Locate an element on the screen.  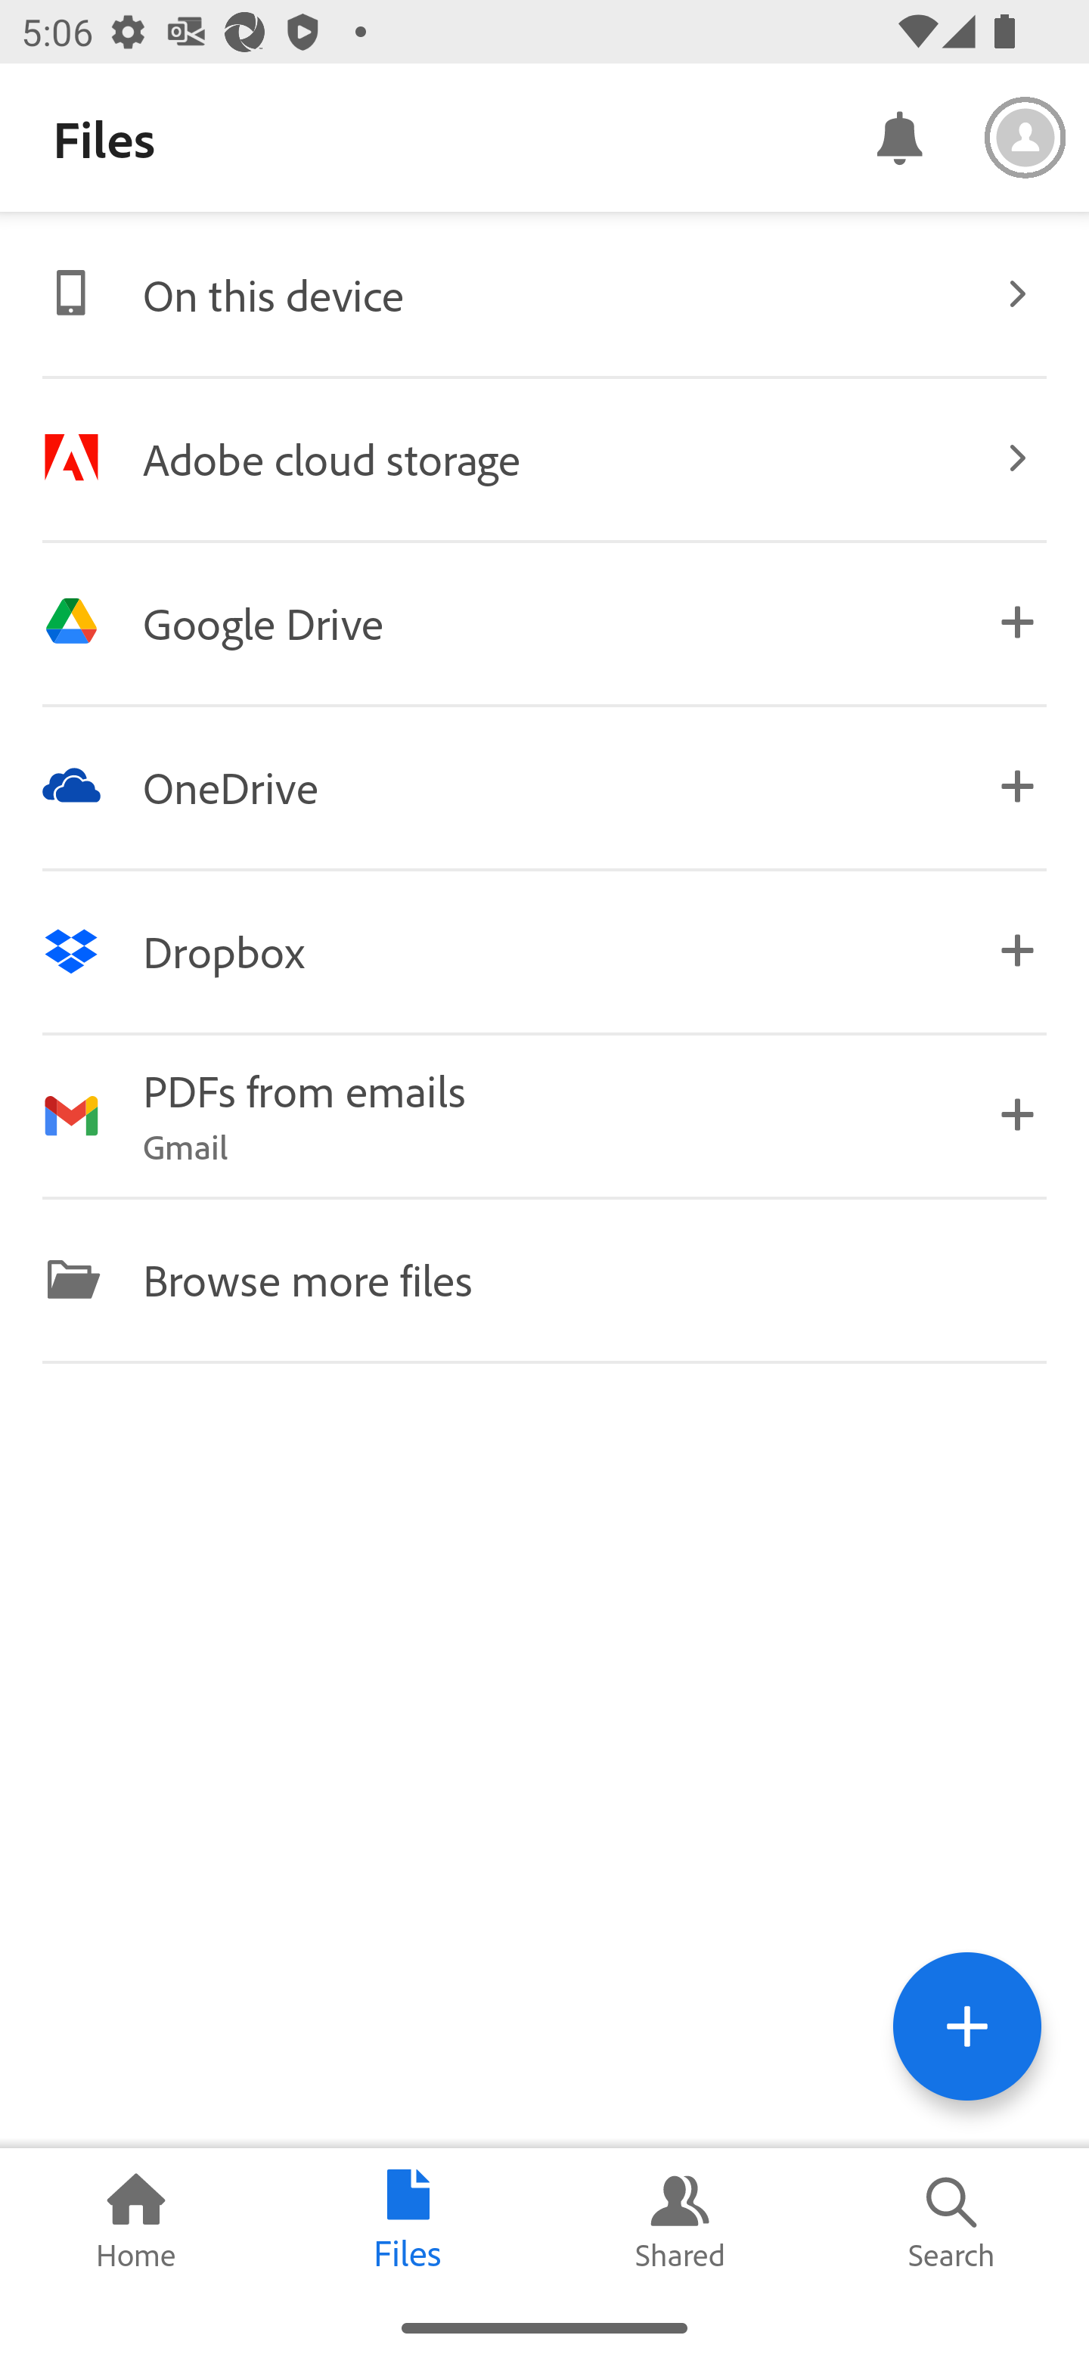
Image Adobe cloud storage is located at coordinates (544, 458).